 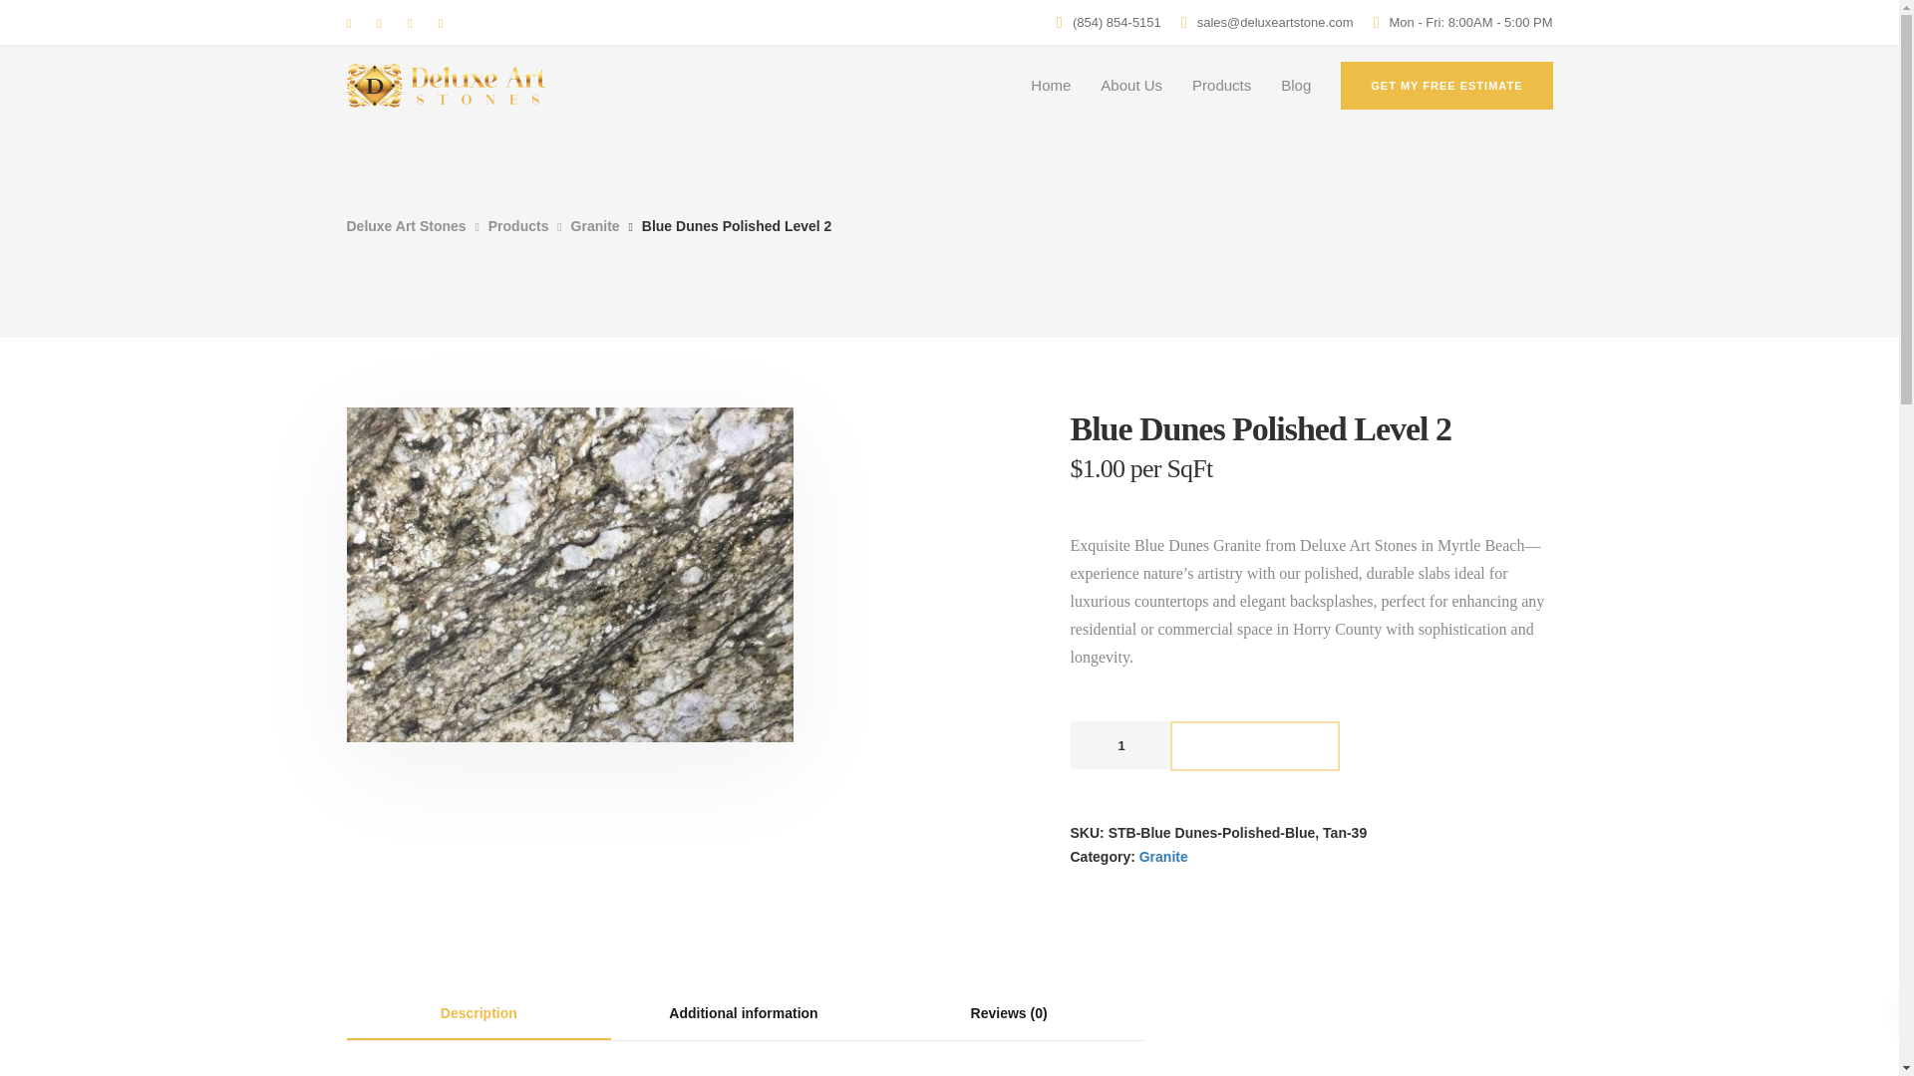 What do you see at coordinates (518, 226) in the screenshot?
I see `Products` at bounding box center [518, 226].